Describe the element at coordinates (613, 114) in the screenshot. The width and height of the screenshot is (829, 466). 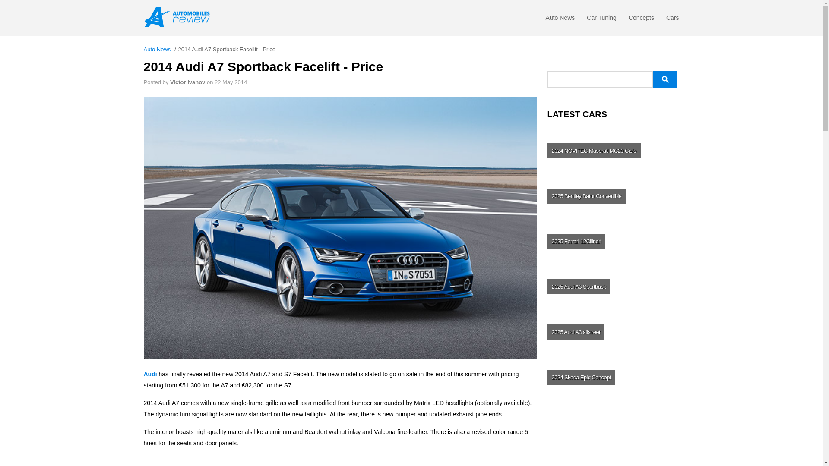
I see `LATEST CARS` at that location.